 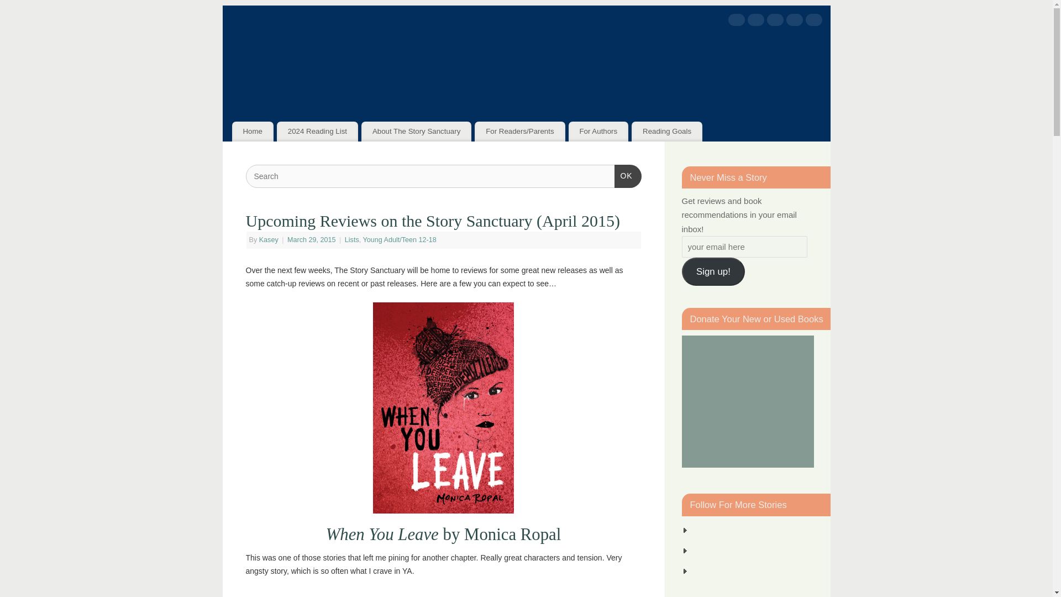 I want to click on 5:54 pm, so click(x=312, y=239).